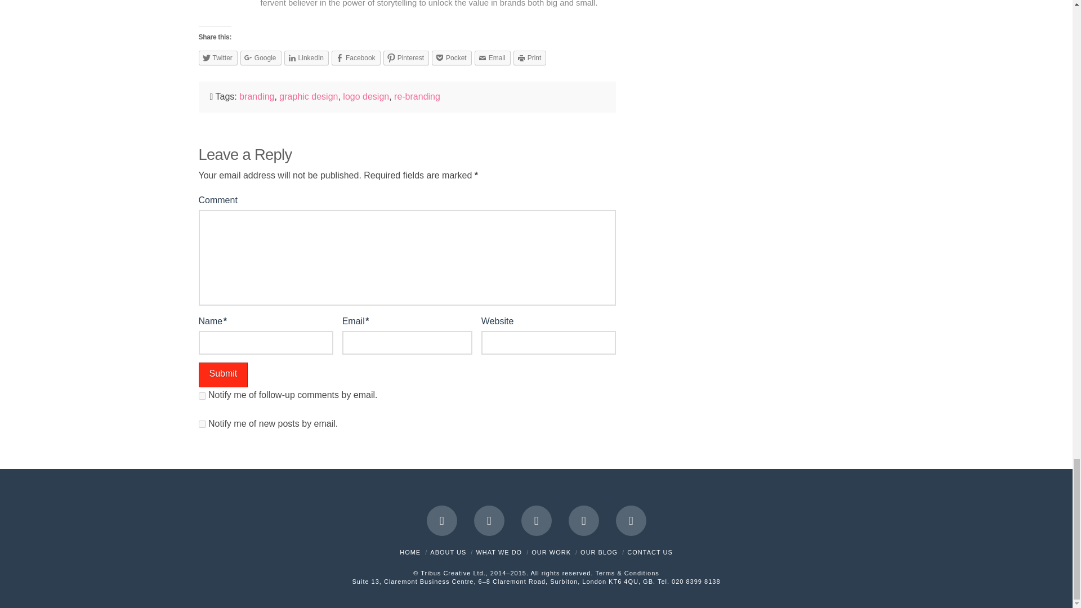  I want to click on Pinterest, so click(407, 57).